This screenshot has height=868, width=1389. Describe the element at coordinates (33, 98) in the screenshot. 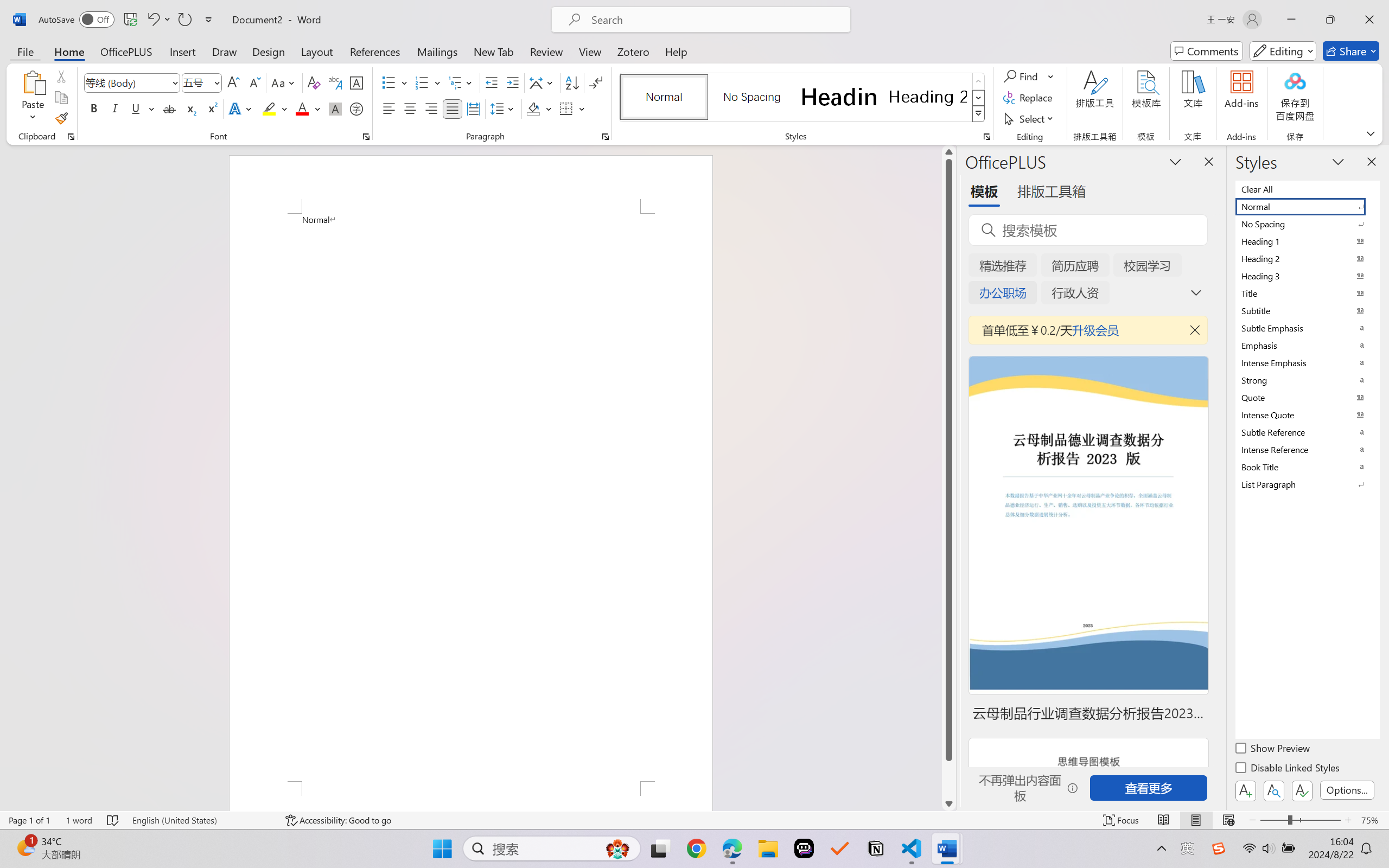

I see `Paste` at that location.